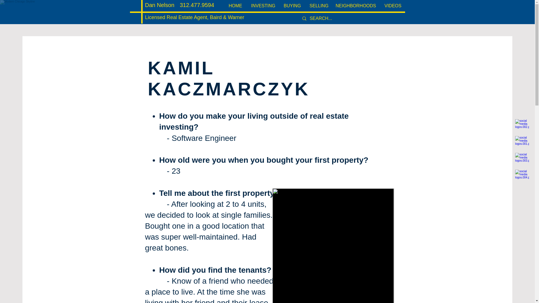 This screenshot has width=539, height=303. Describe the element at coordinates (333, 246) in the screenshot. I see `Kamil.jpg` at that location.